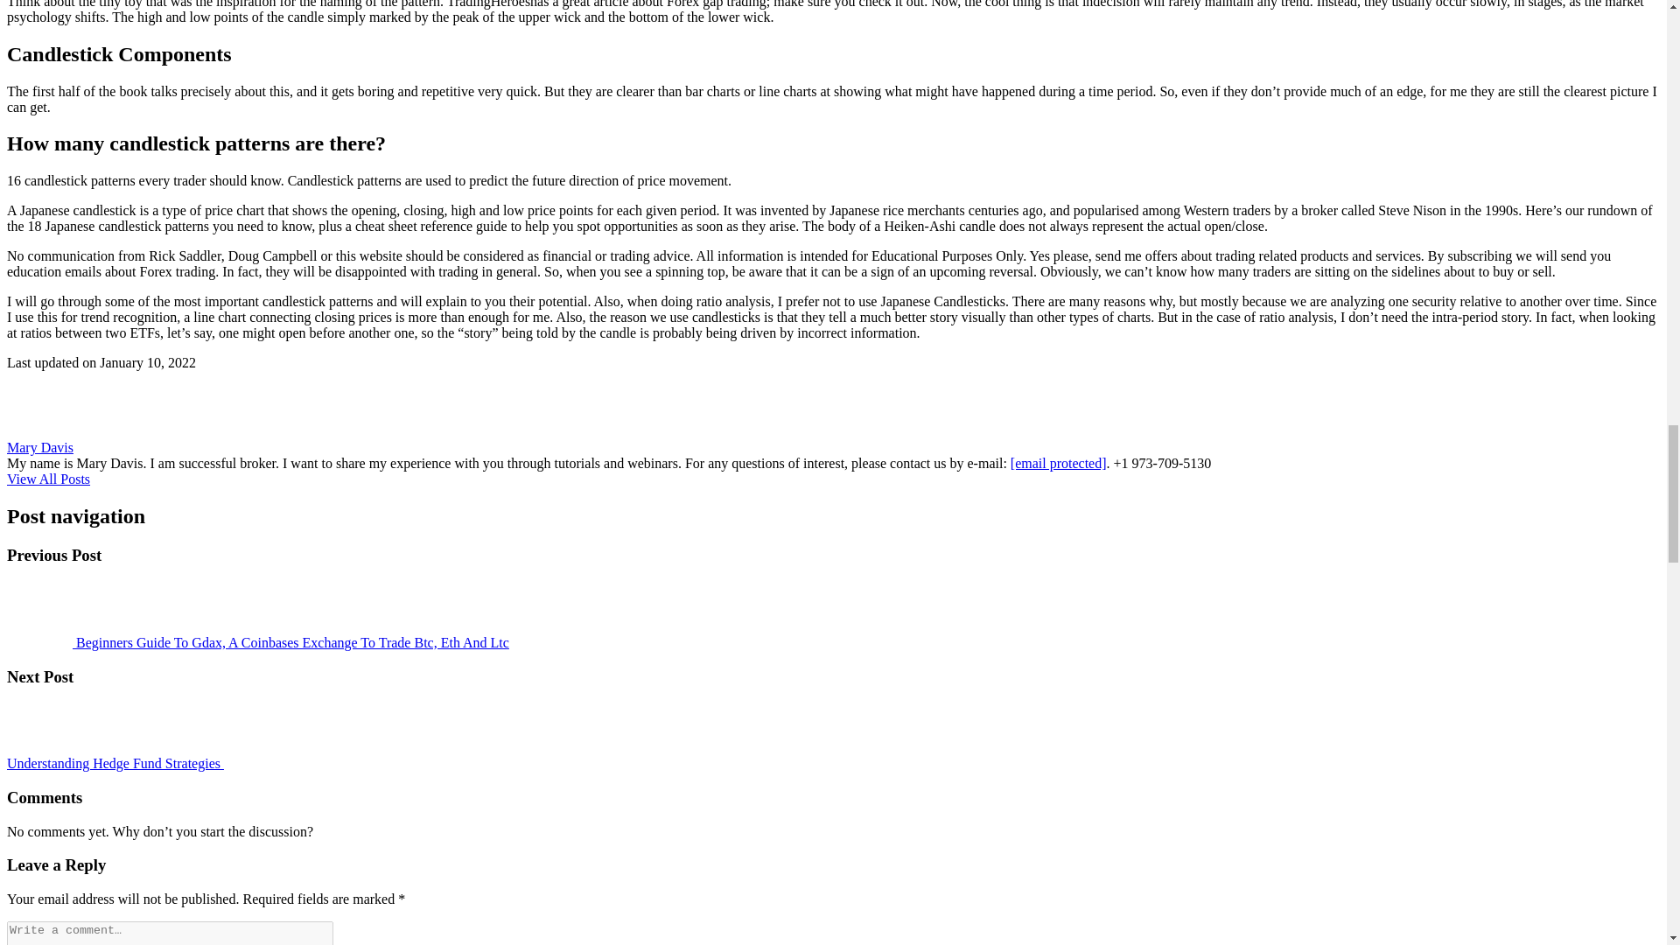 This screenshot has height=945, width=1680. I want to click on Mary Davis, so click(40, 447).